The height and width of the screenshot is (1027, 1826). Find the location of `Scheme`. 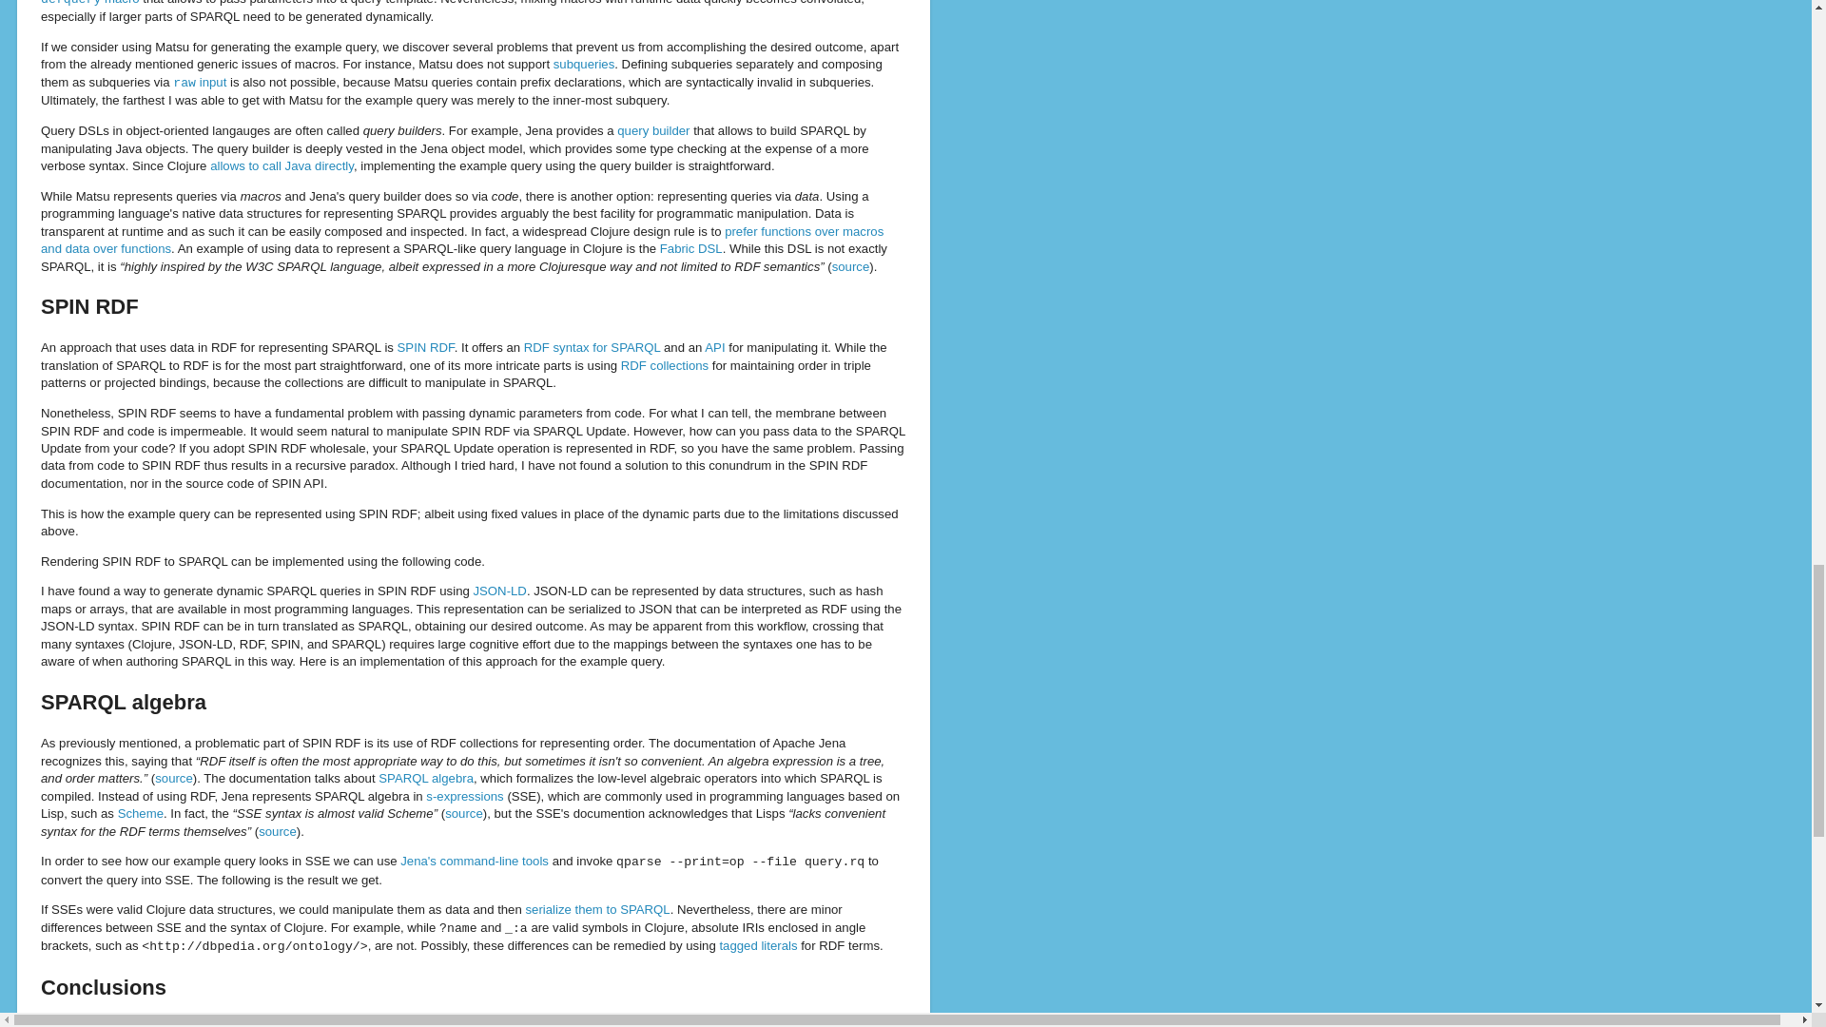

Scheme is located at coordinates (141, 812).